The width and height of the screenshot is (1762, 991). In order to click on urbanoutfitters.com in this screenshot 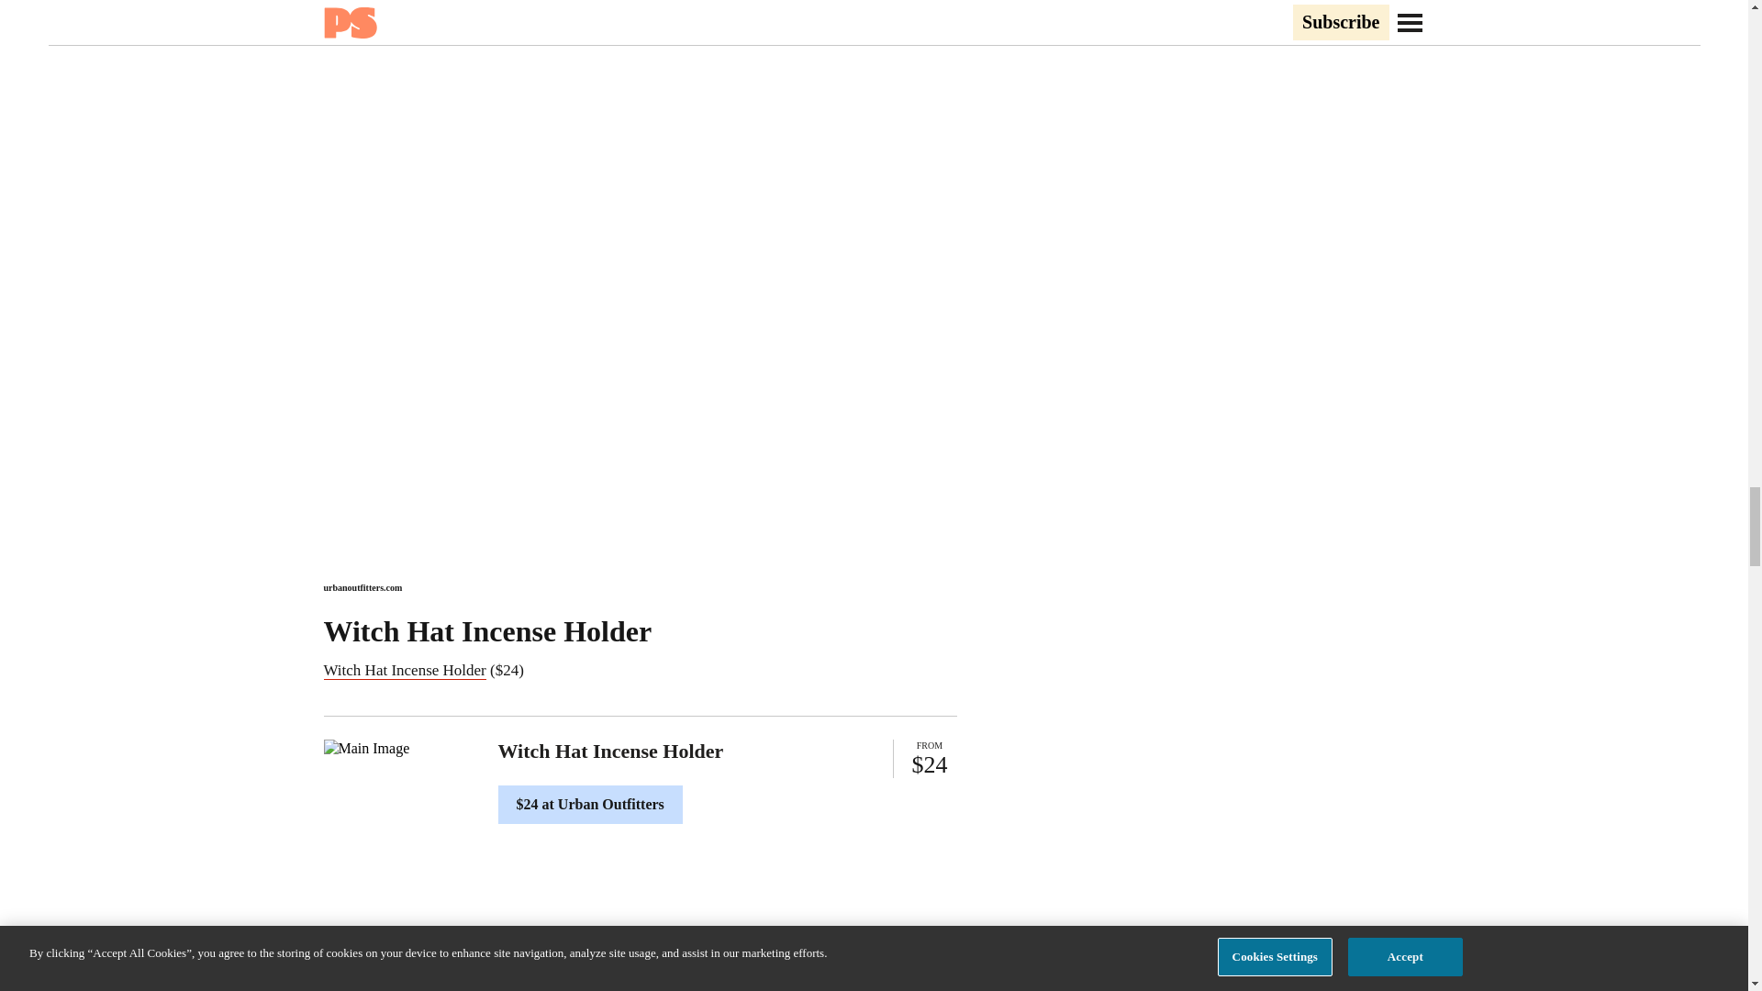, I will do `click(362, 587)`.